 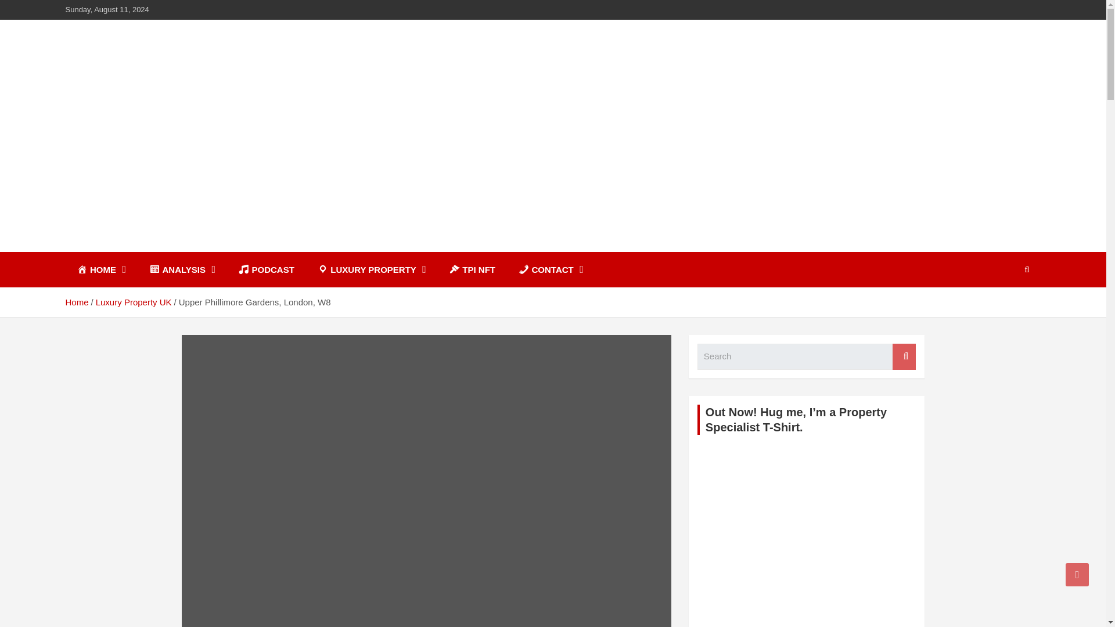 What do you see at coordinates (551, 269) in the screenshot?
I see `CONTACT` at bounding box center [551, 269].